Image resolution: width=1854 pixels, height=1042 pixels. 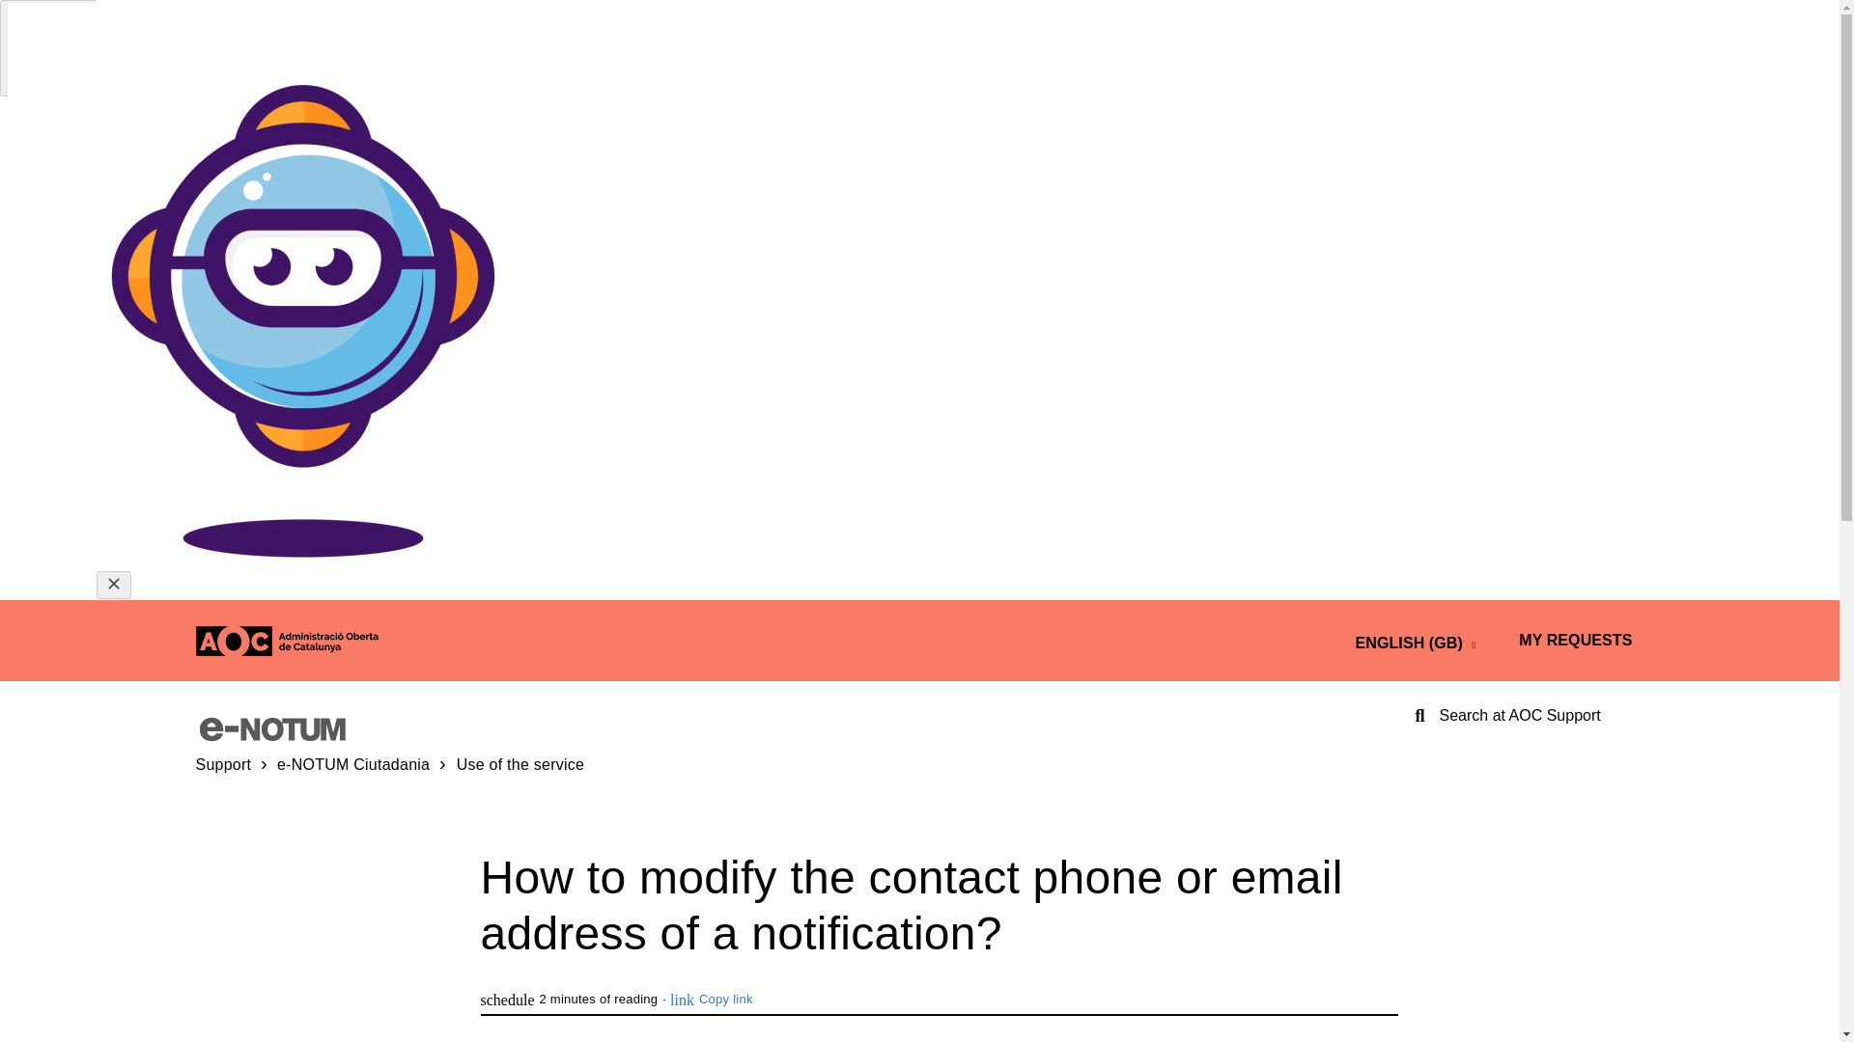 I want to click on linkCopy link, so click(x=711, y=1000).